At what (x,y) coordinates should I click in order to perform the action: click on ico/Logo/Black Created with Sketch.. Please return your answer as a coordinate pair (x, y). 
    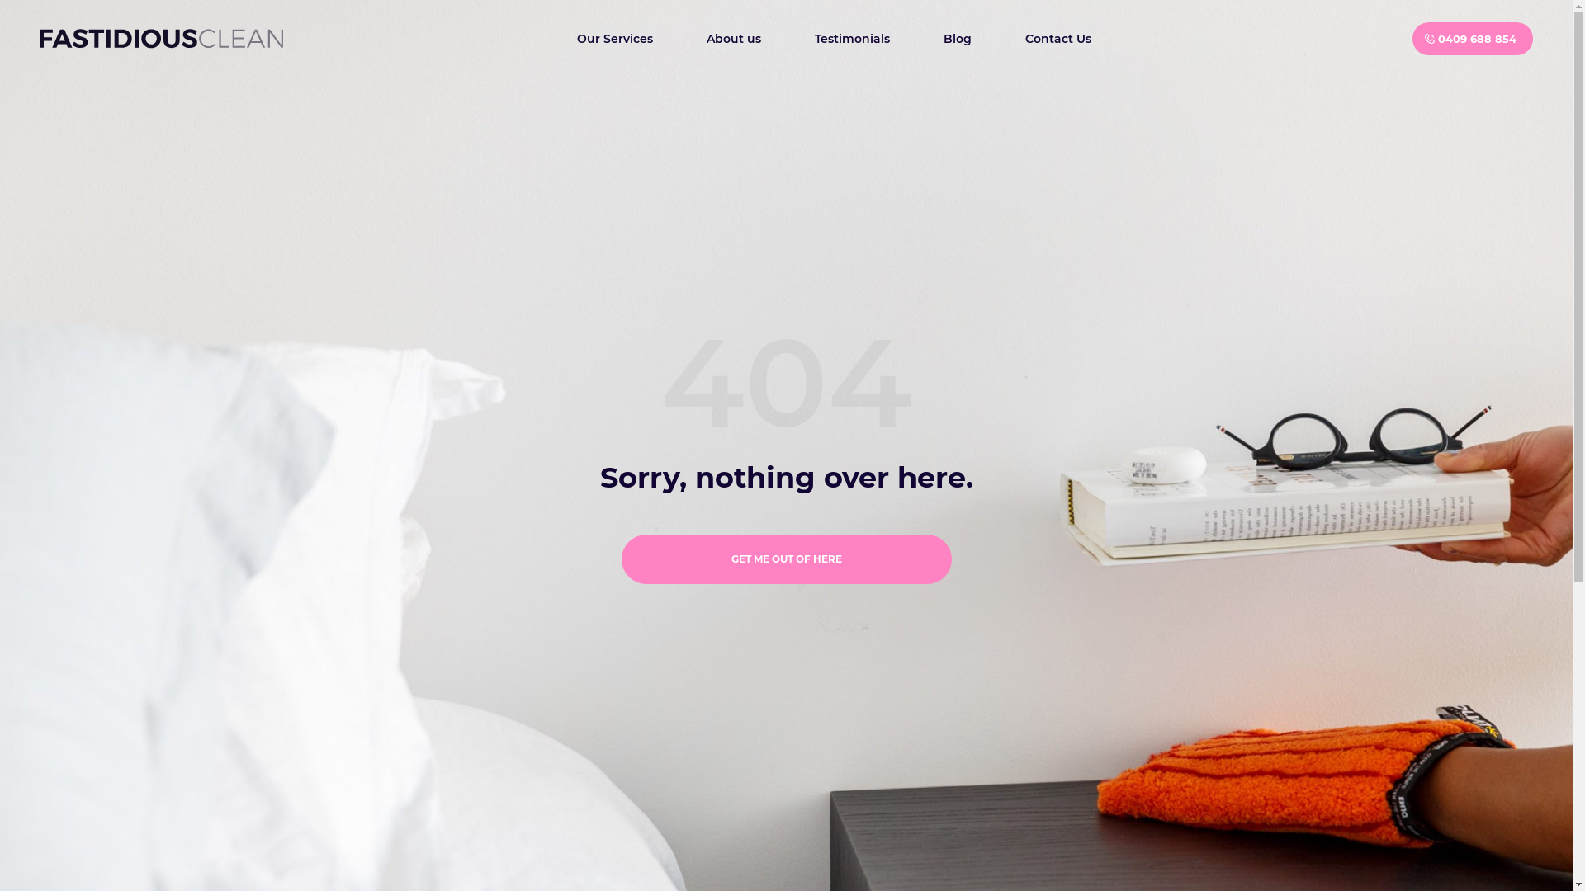
    Looking at the image, I should click on (162, 40).